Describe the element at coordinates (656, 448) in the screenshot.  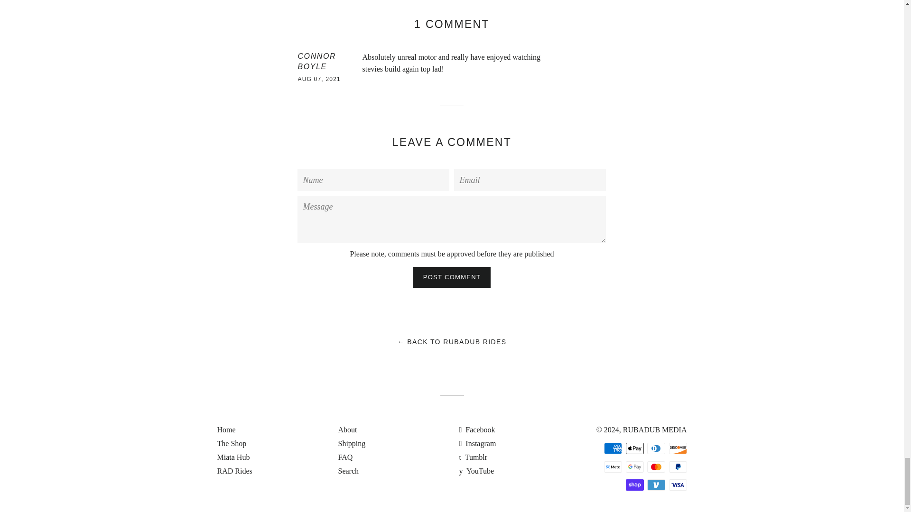
I see `Diners Club` at that location.